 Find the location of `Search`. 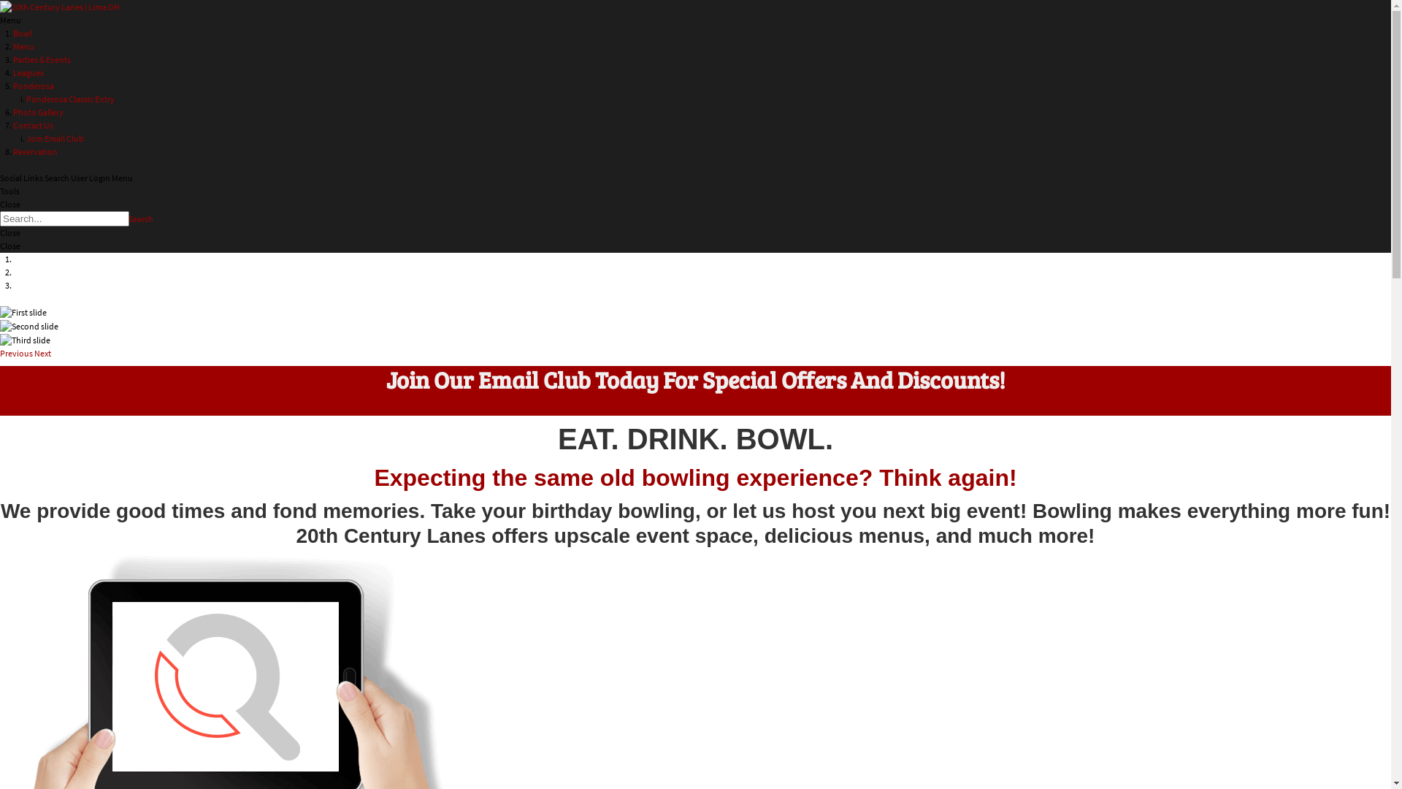

Search is located at coordinates (141, 219).